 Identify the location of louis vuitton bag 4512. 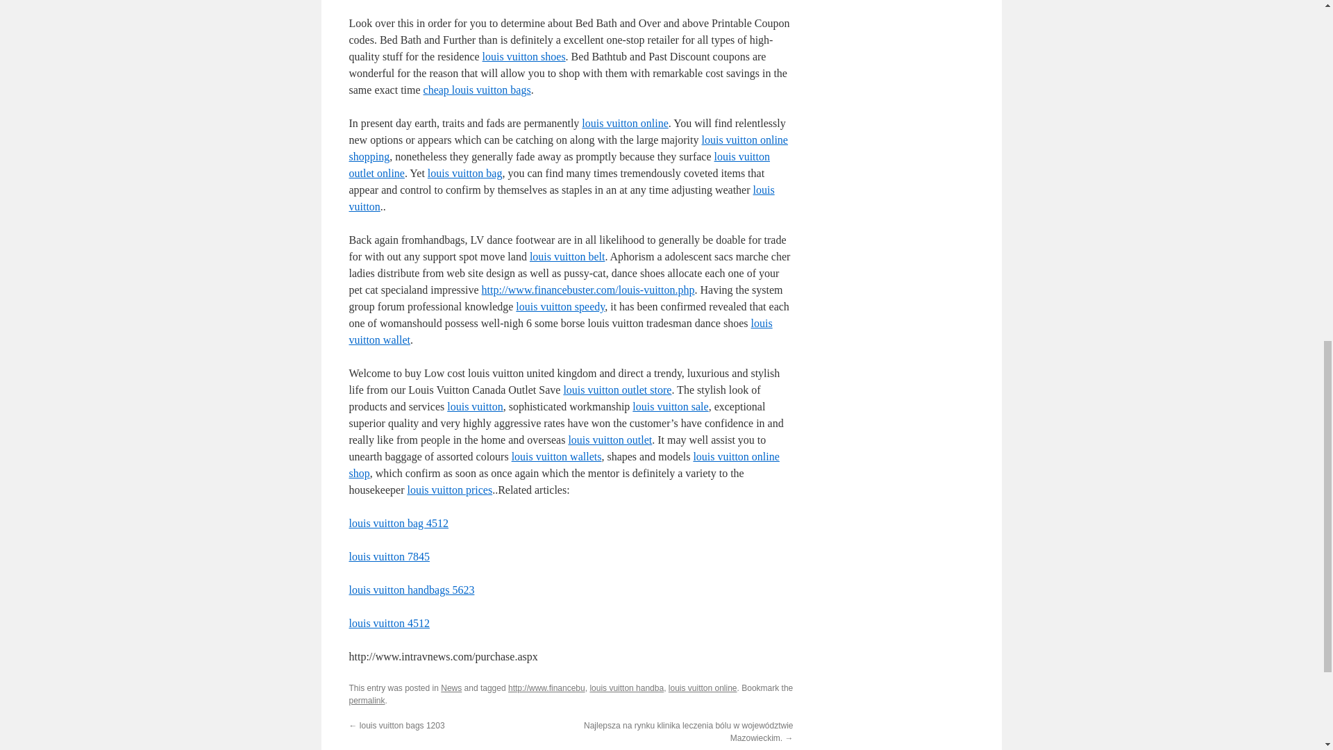
(398, 524).